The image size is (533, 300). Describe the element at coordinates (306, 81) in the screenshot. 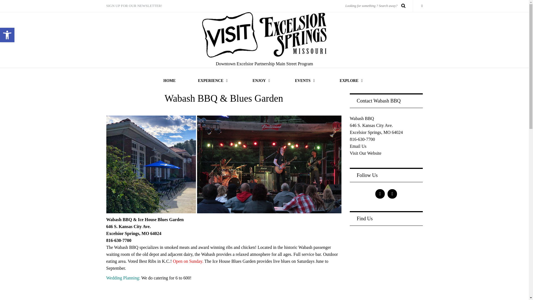

I see `EVENTS` at that location.